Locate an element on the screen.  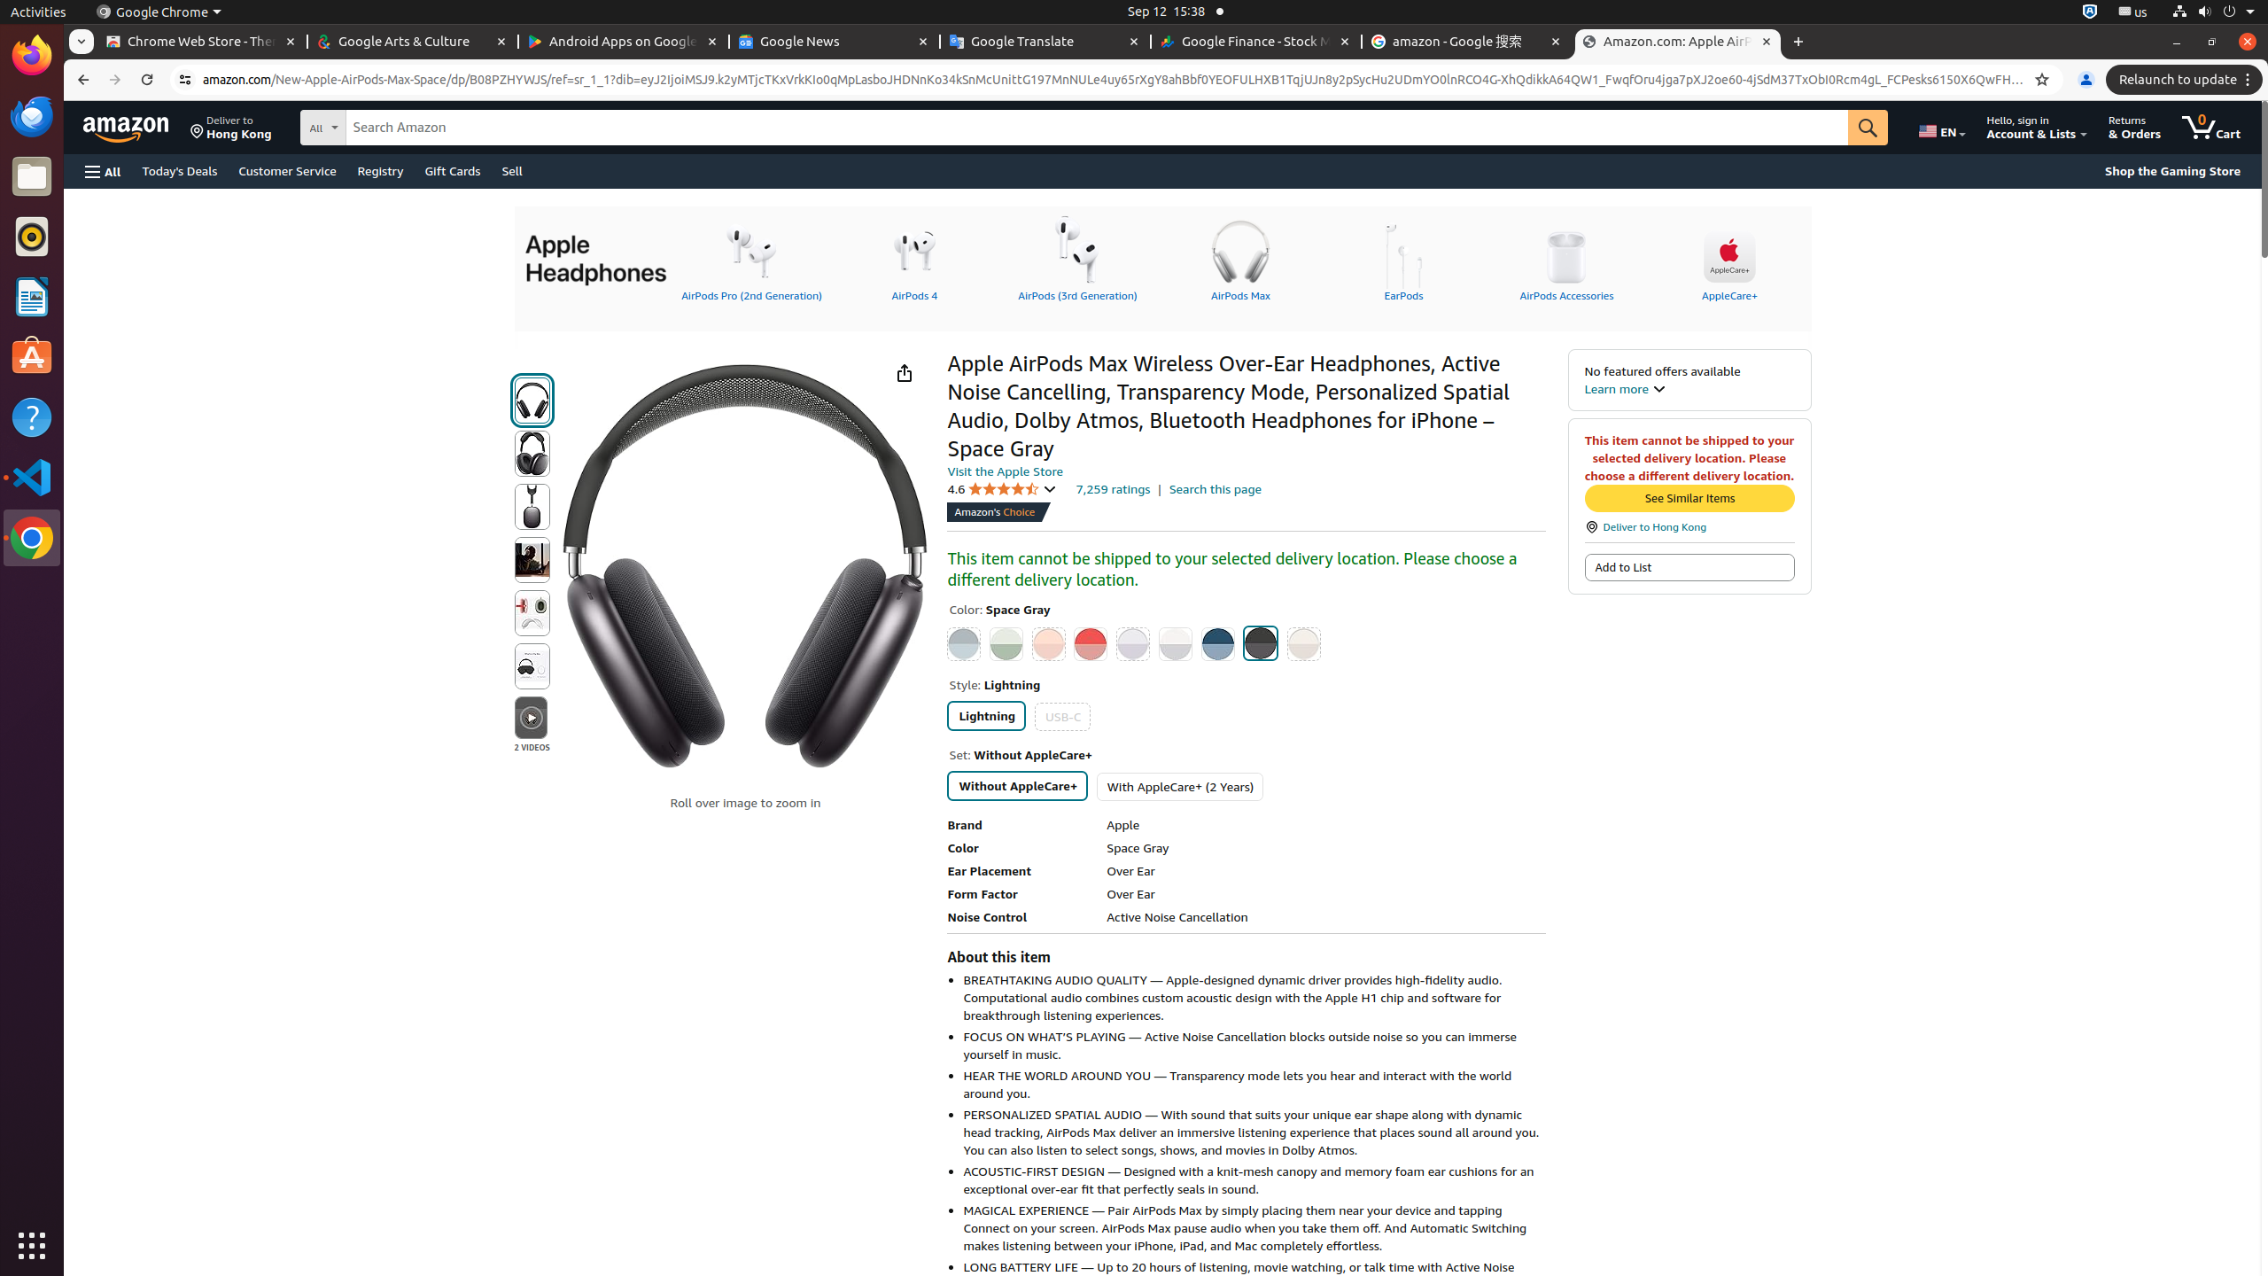
Learn more is located at coordinates (1625, 388).